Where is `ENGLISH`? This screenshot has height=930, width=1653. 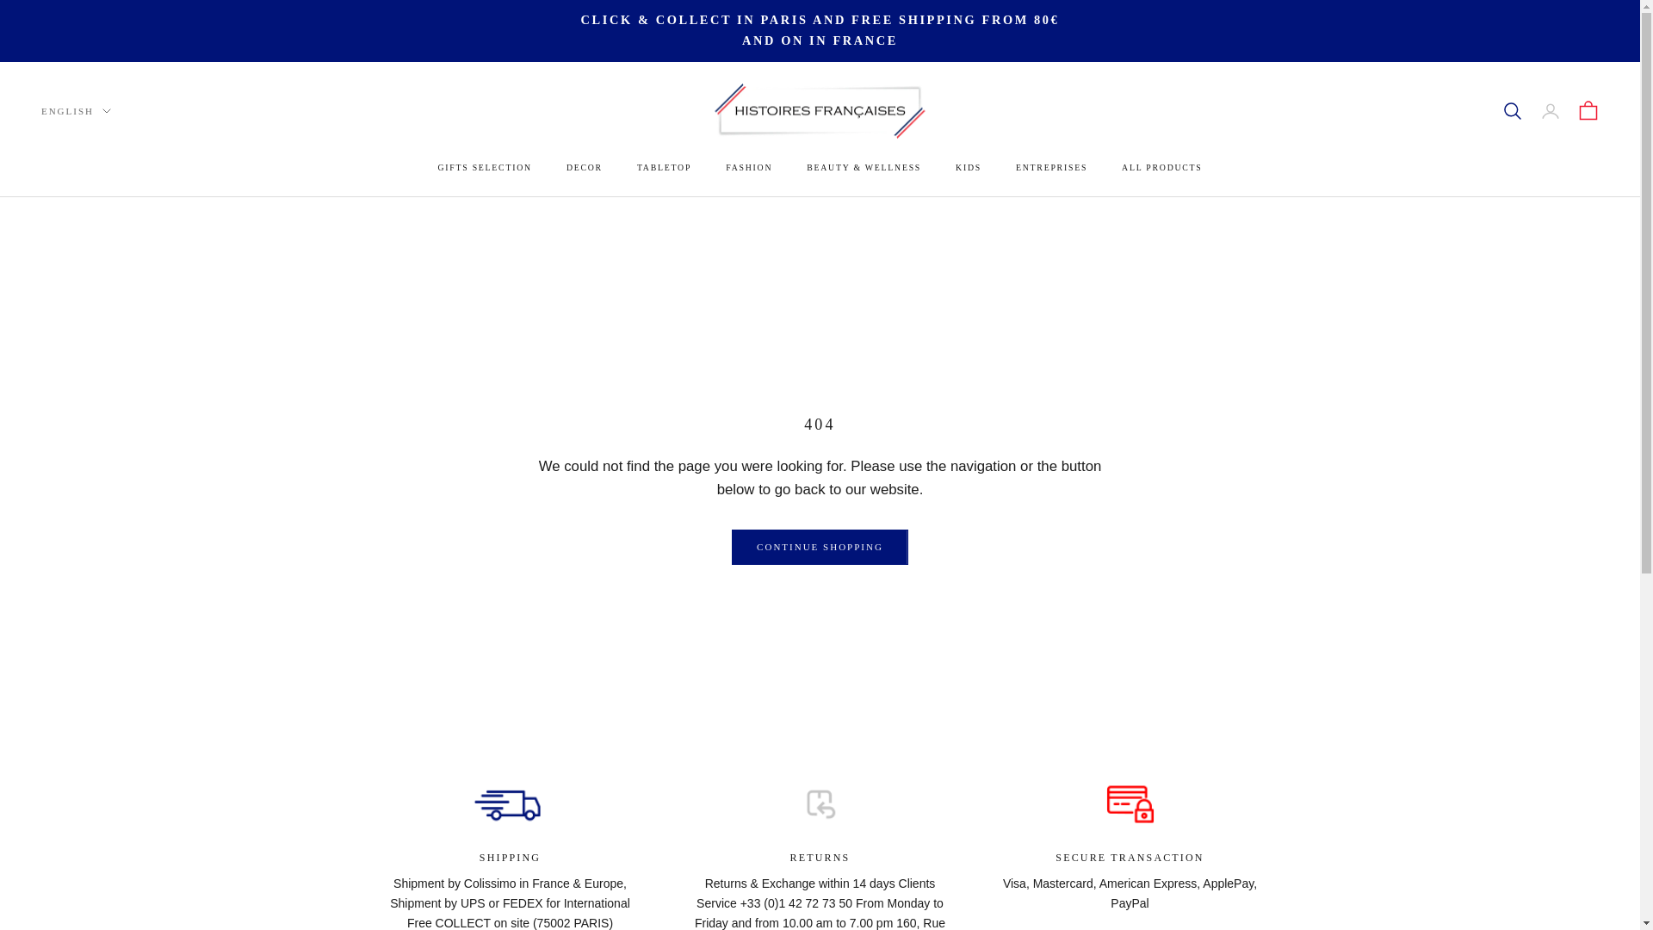
ENGLISH is located at coordinates (76, 110).